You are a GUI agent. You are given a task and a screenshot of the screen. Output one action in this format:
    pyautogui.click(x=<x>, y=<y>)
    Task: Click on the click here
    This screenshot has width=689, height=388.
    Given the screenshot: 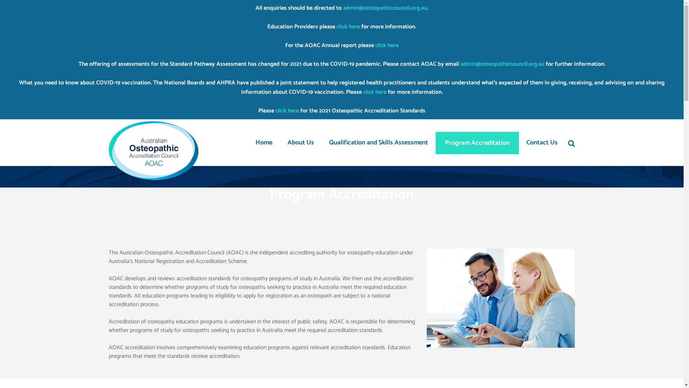 What is the action you would take?
    pyautogui.click(x=387, y=45)
    